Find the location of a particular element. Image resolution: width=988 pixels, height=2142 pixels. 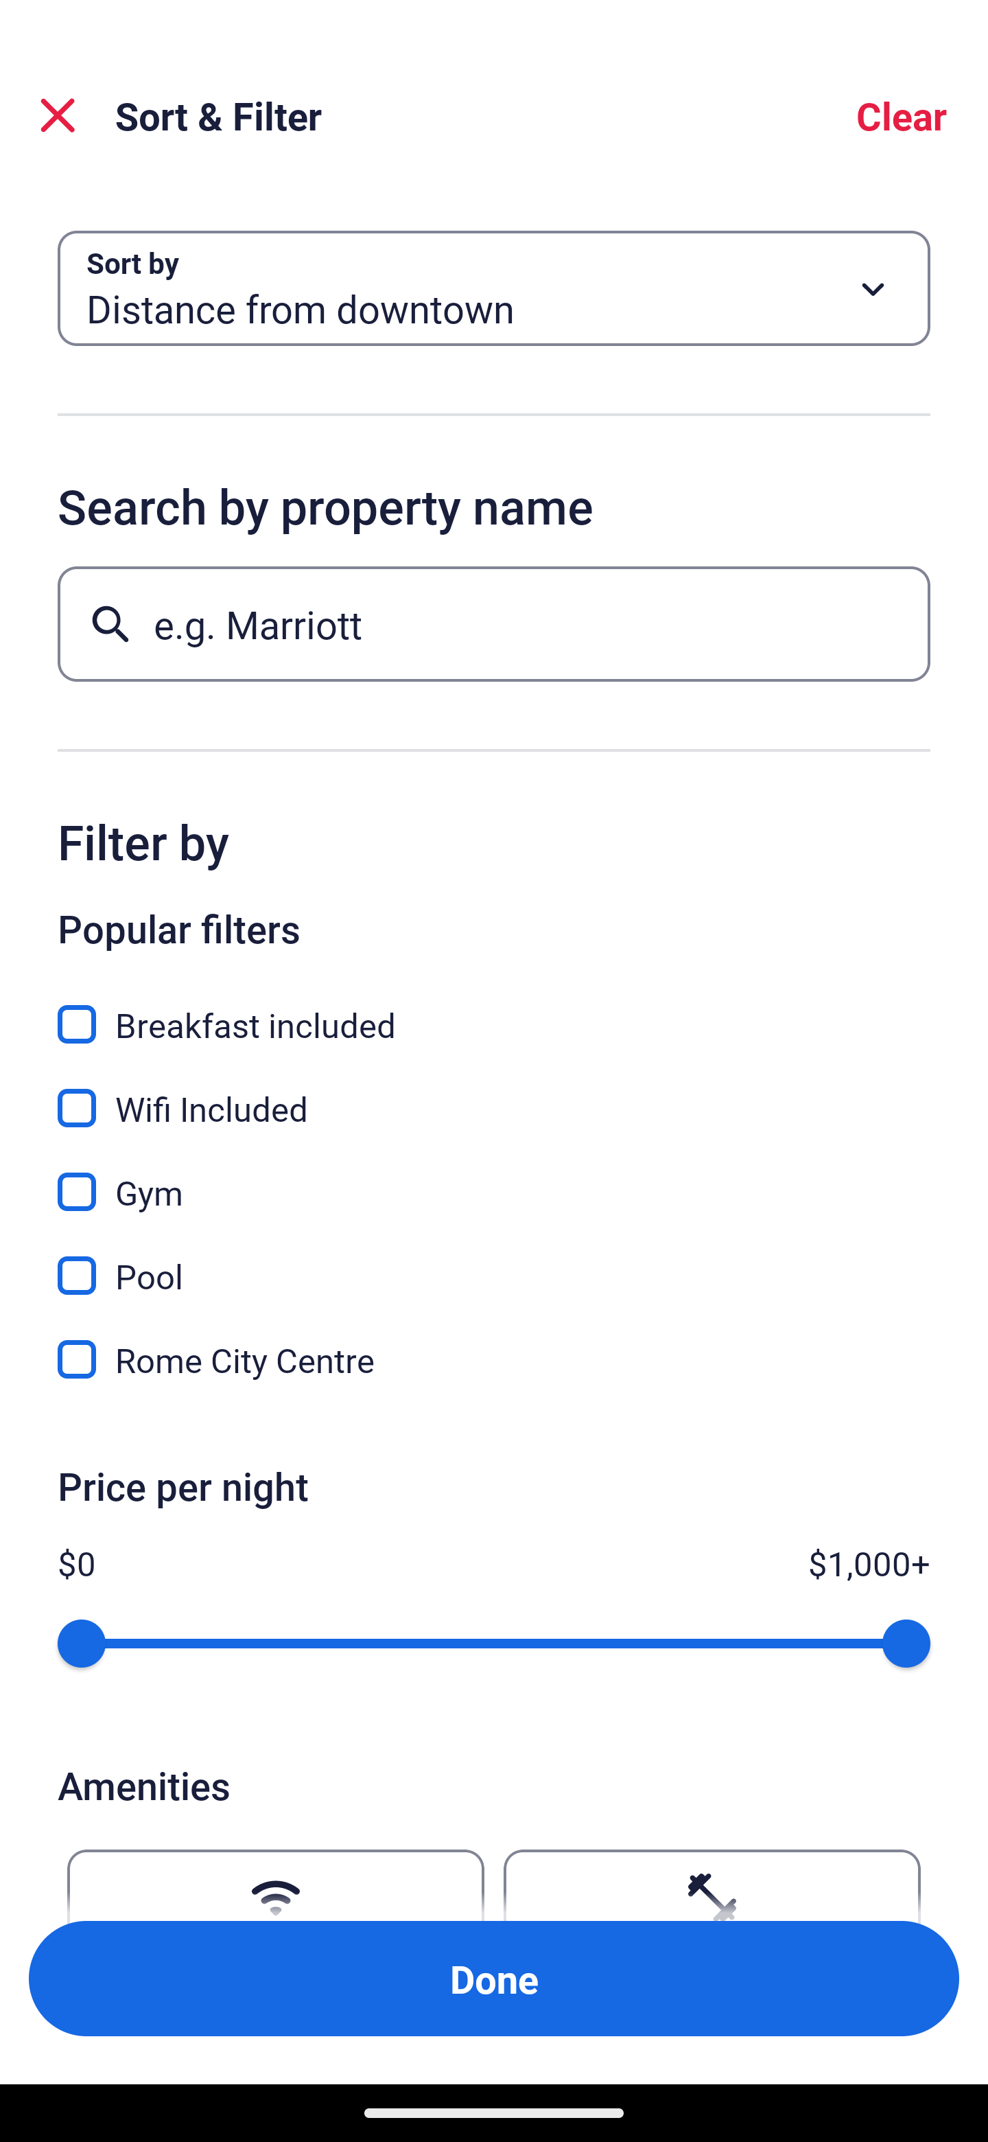

Close Sort and Filter is located at coordinates (58, 115).